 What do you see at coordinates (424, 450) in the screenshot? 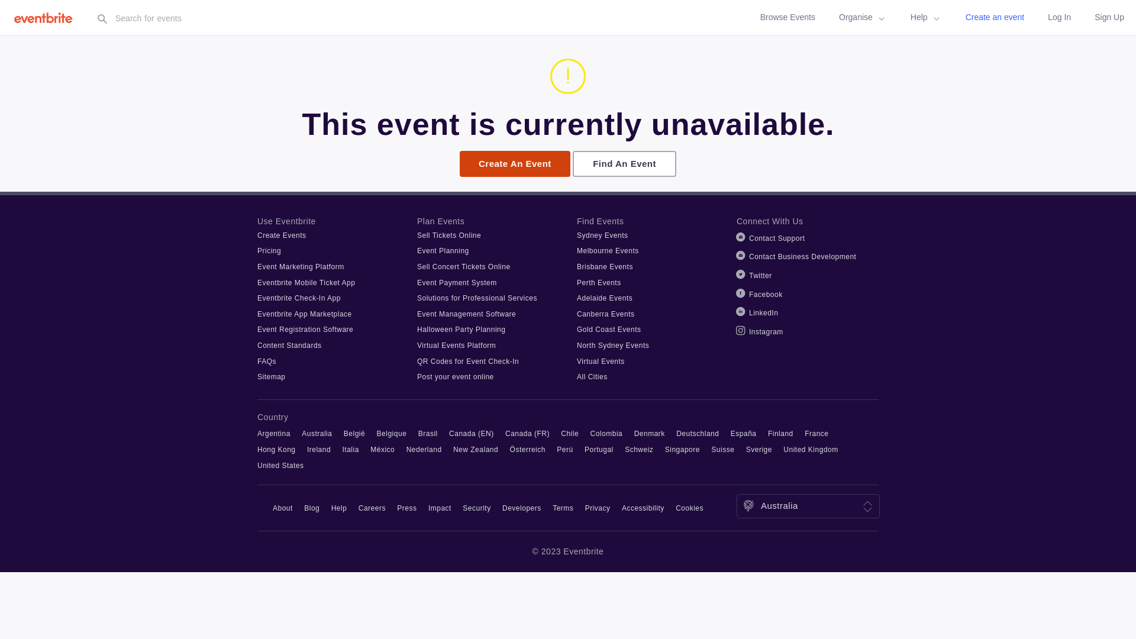
I see `Nederland` at bounding box center [424, 450].